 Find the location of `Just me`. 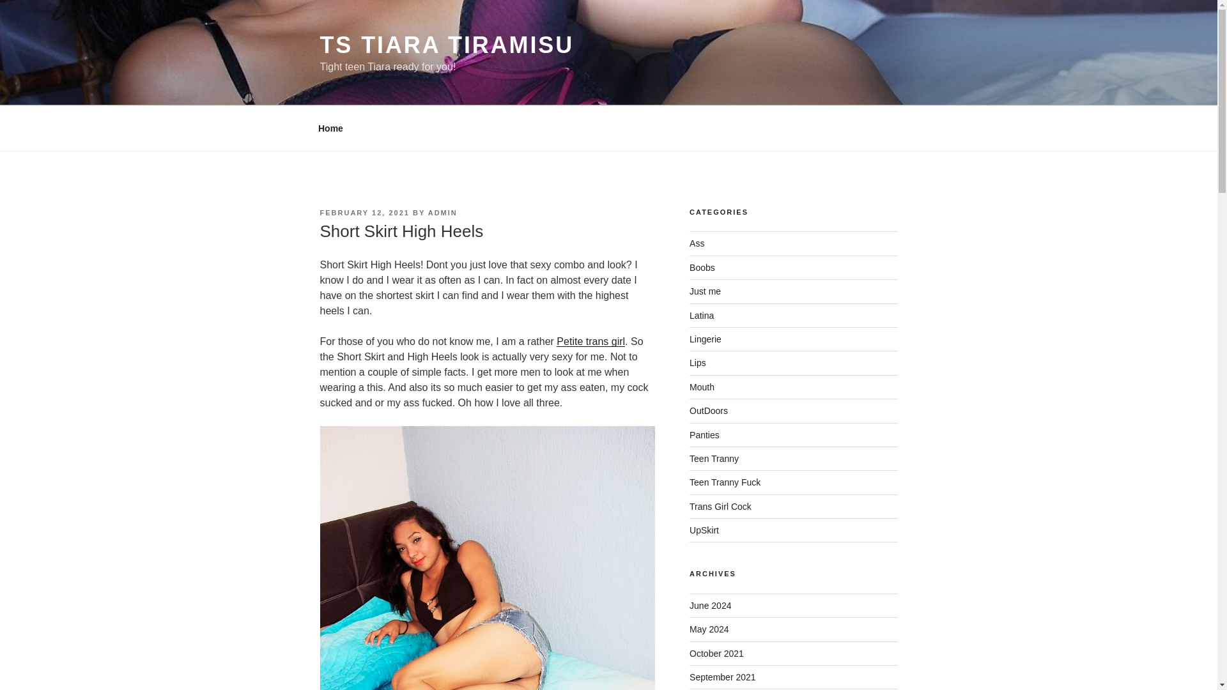

Just me is located at coordinates (706, 291).